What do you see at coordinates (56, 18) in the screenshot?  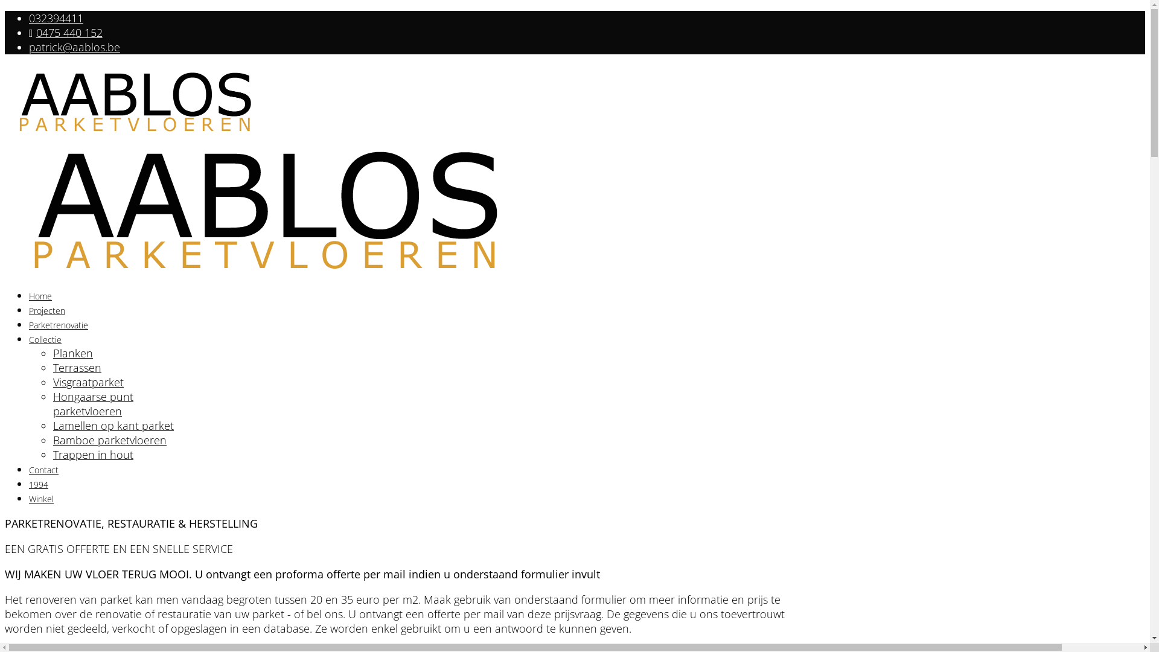 I see `032394411` at bounding box center [56, 18].